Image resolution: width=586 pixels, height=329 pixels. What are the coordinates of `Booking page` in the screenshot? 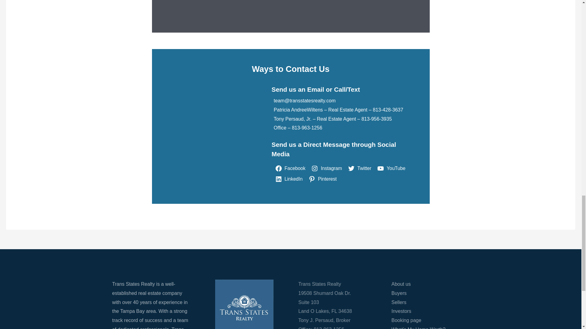 It's located at (406, 320).